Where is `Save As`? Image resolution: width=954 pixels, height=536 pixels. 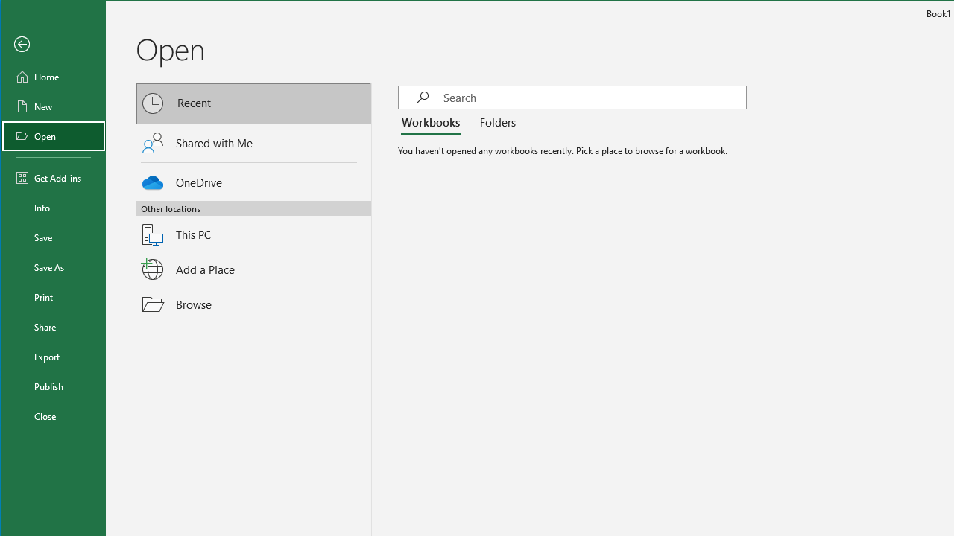
Save As is located at coordinates (54, 267).